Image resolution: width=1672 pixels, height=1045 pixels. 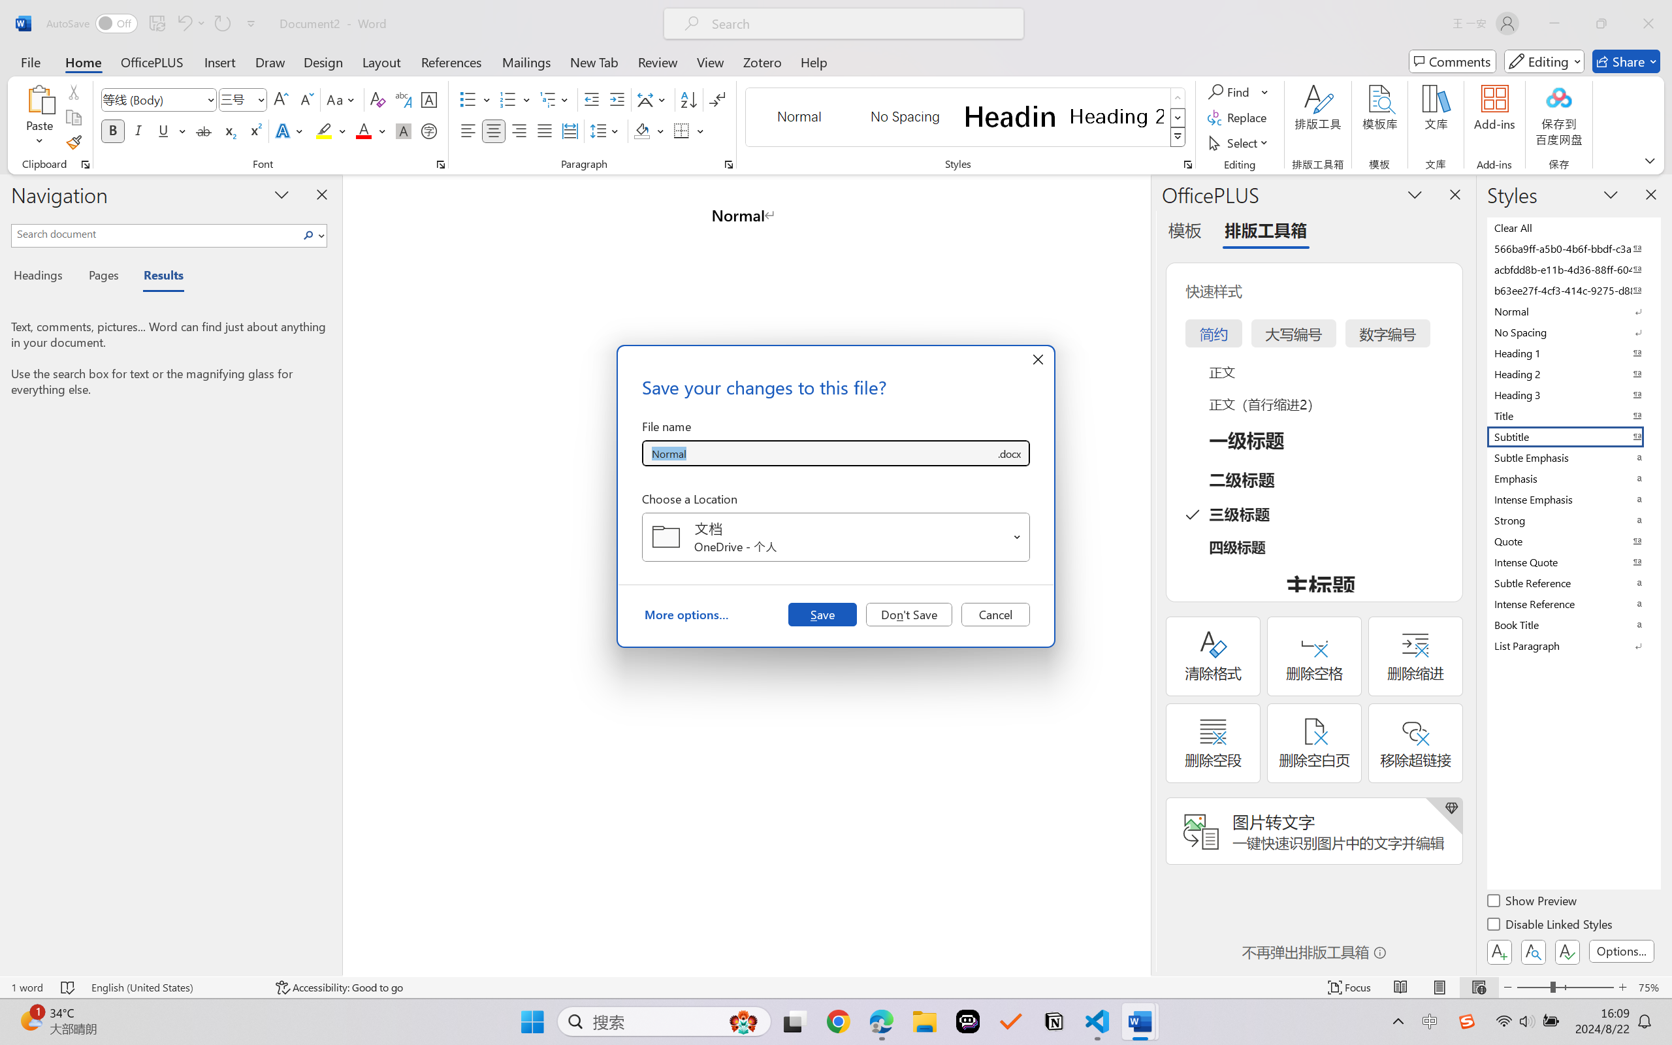 What do you see at coordinates (682, 131) in the screenshot?
I see `Borders` at bounding box center [682, 131].